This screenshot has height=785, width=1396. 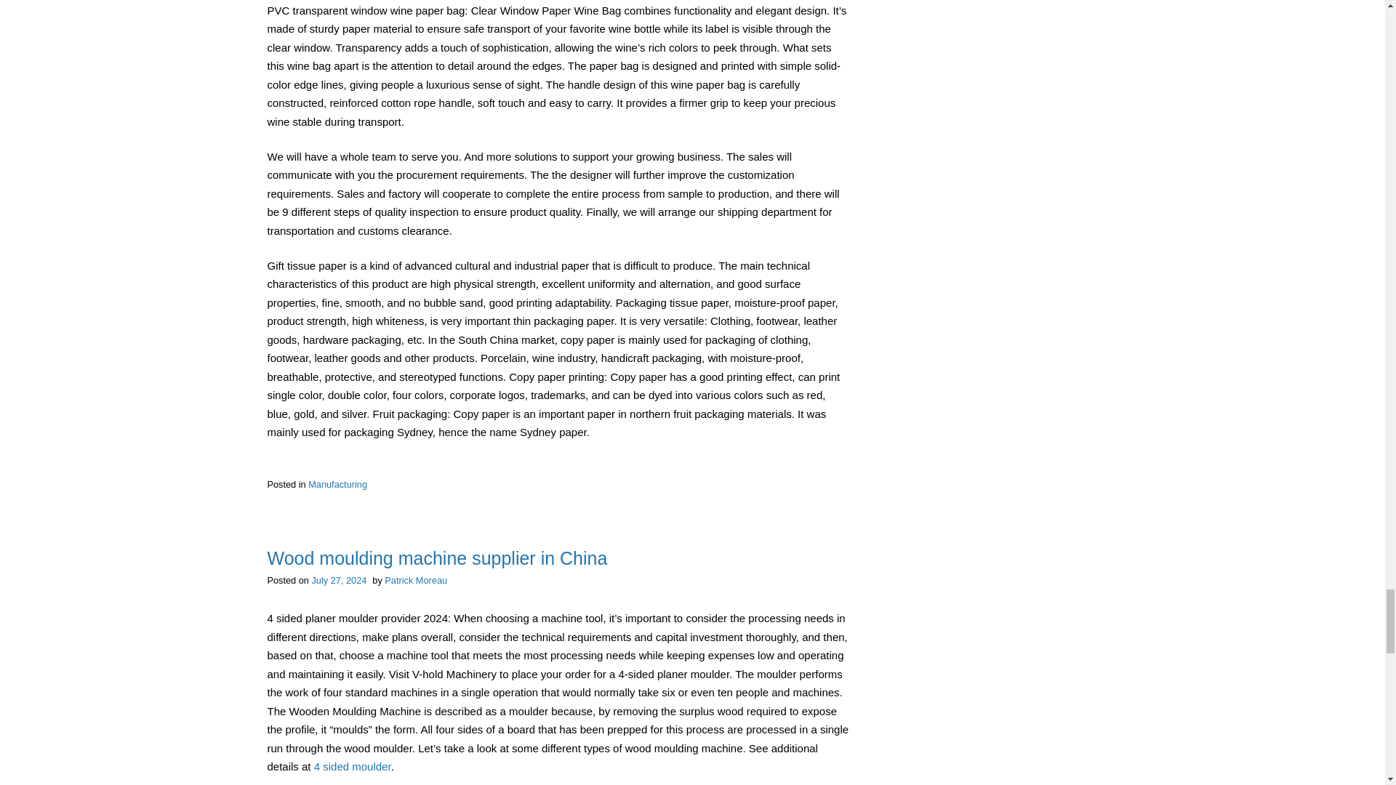 I want to click on Manufacturing, so click(x=337, y=484).